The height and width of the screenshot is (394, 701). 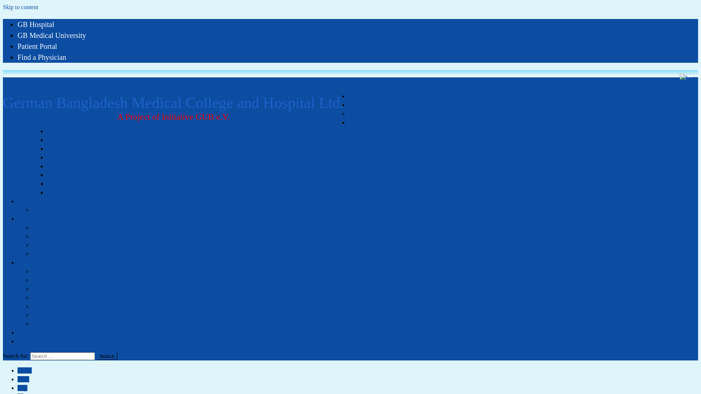 I want to click on About GB Hospital, so click(x=55, y=228).